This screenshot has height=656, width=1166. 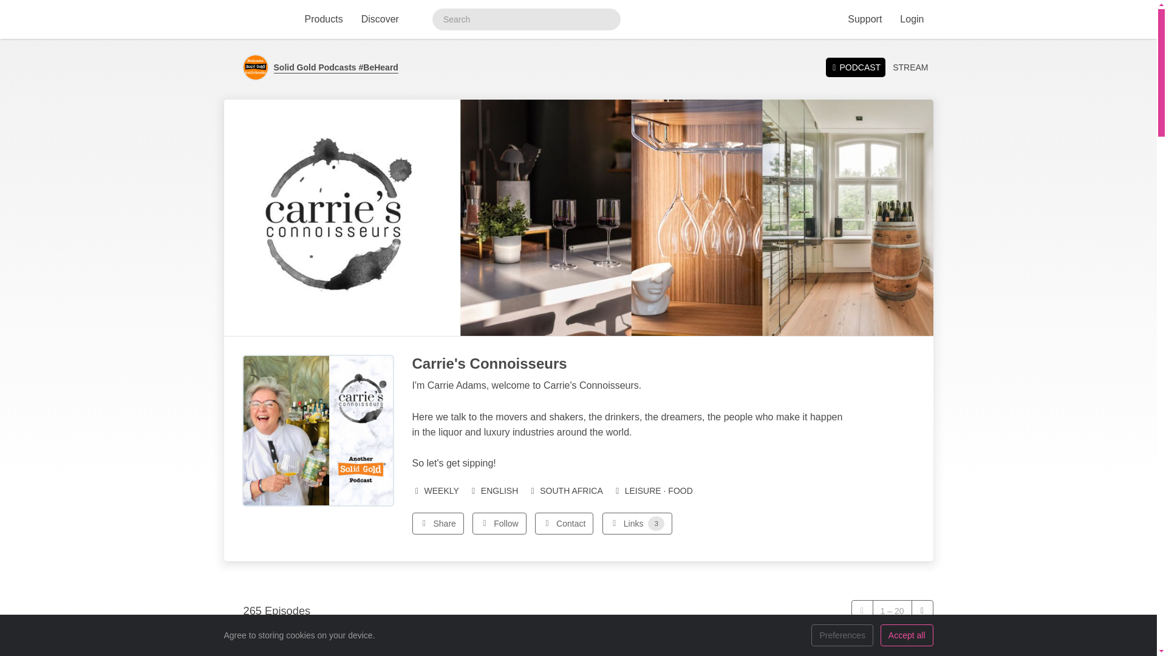 What do you see at coordinates (607, 19) in the screenshot?
I see `Search` at bounding box center [607, 19].